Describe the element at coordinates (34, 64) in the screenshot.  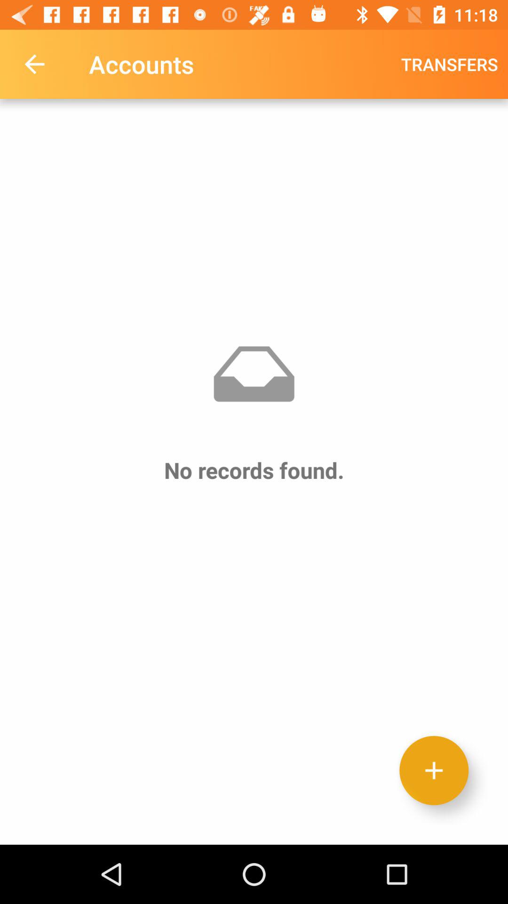
I see `press item above no records found.` at that location.